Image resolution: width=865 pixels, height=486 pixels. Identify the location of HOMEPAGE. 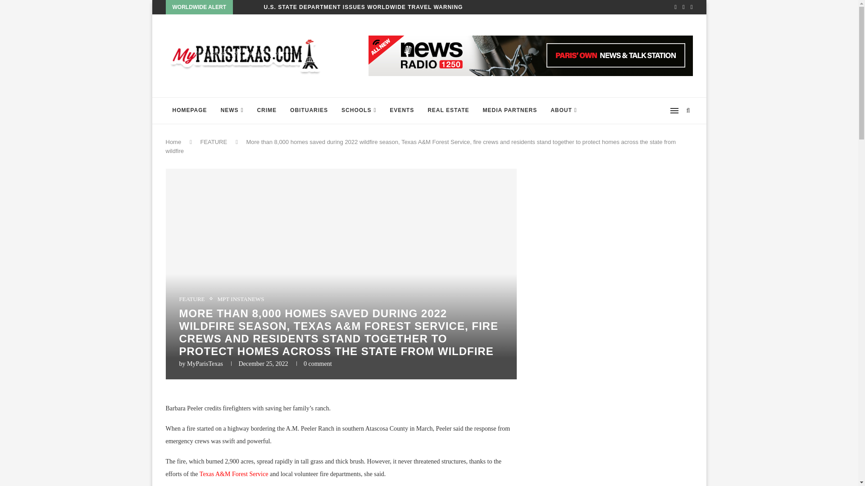
(190, 111).